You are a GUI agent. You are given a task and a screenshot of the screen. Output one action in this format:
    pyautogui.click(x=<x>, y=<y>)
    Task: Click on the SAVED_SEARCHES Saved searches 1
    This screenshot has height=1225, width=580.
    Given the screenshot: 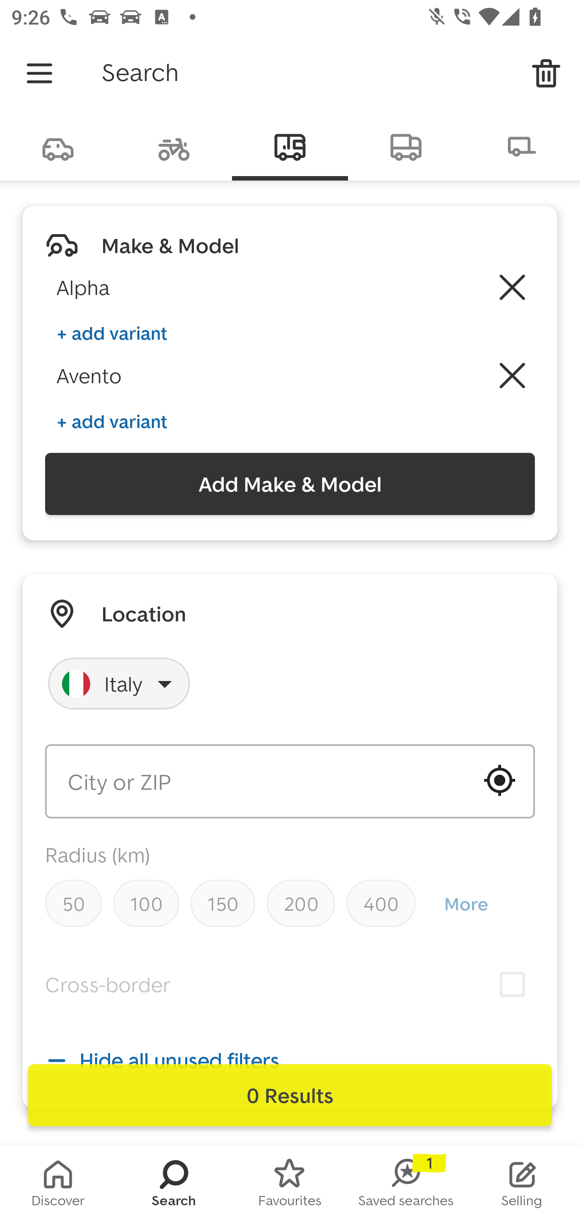 What is the action you would take?
    pyautogui.click(x=406, y=1186)
    